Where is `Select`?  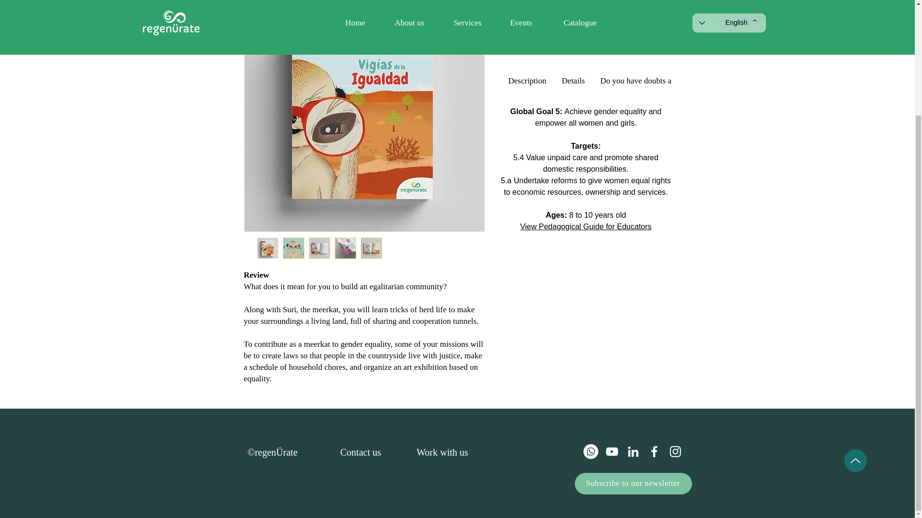
Select is located at coordinates (586, 31).